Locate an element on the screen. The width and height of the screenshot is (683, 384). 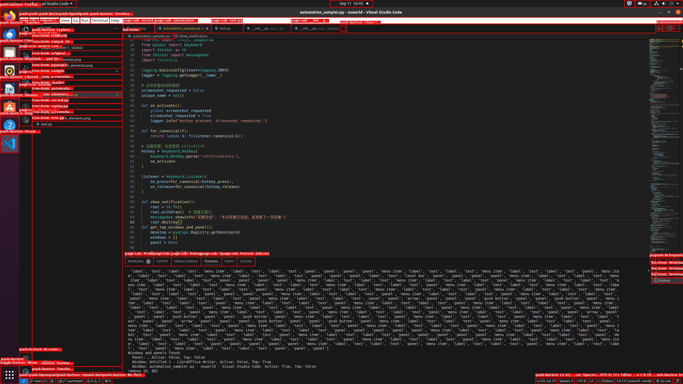
Selection is located at coordinates (49, 20).